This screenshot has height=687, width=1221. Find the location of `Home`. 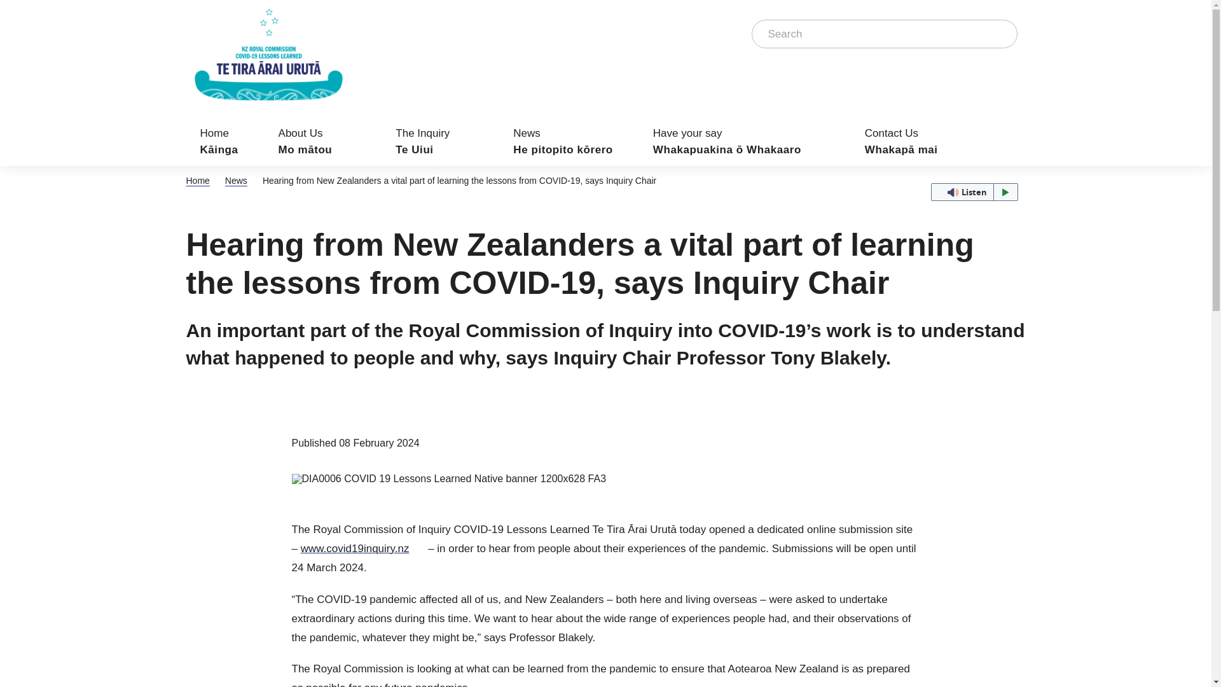

Home is located at coordinates (236, 181).